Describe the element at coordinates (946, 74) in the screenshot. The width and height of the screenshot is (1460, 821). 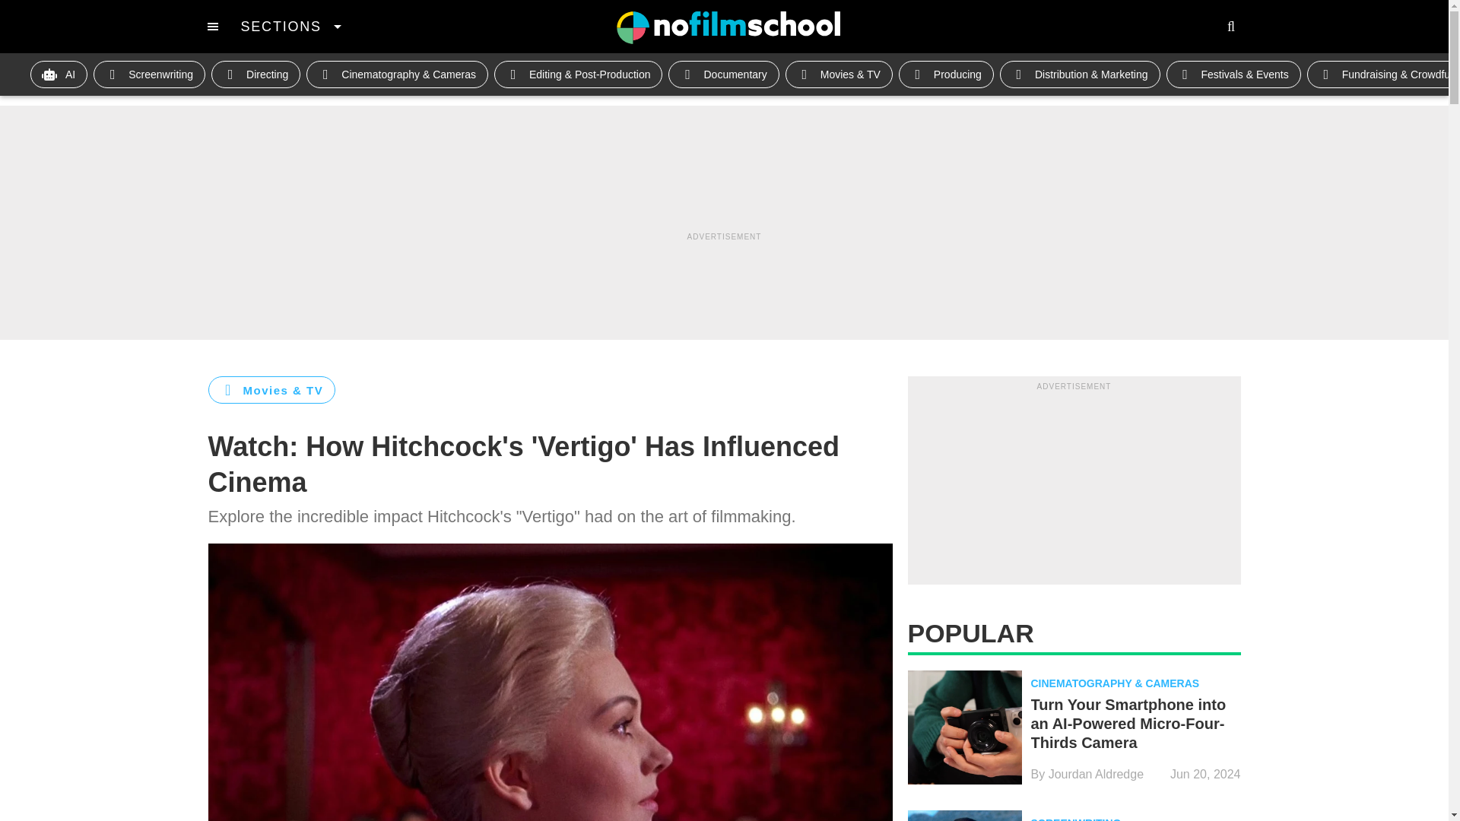
I see `Producing` at that location.